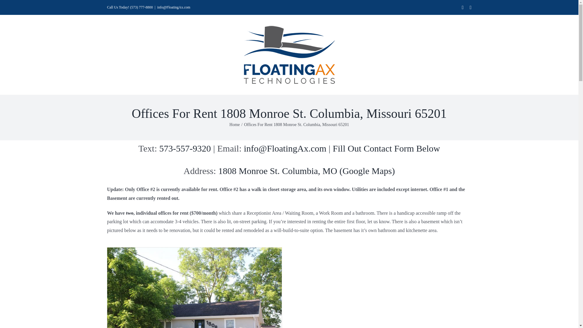  What do you see at coordinates (234, 125) in the screenshot?
I see `Home` at bounding box center [234, 125].